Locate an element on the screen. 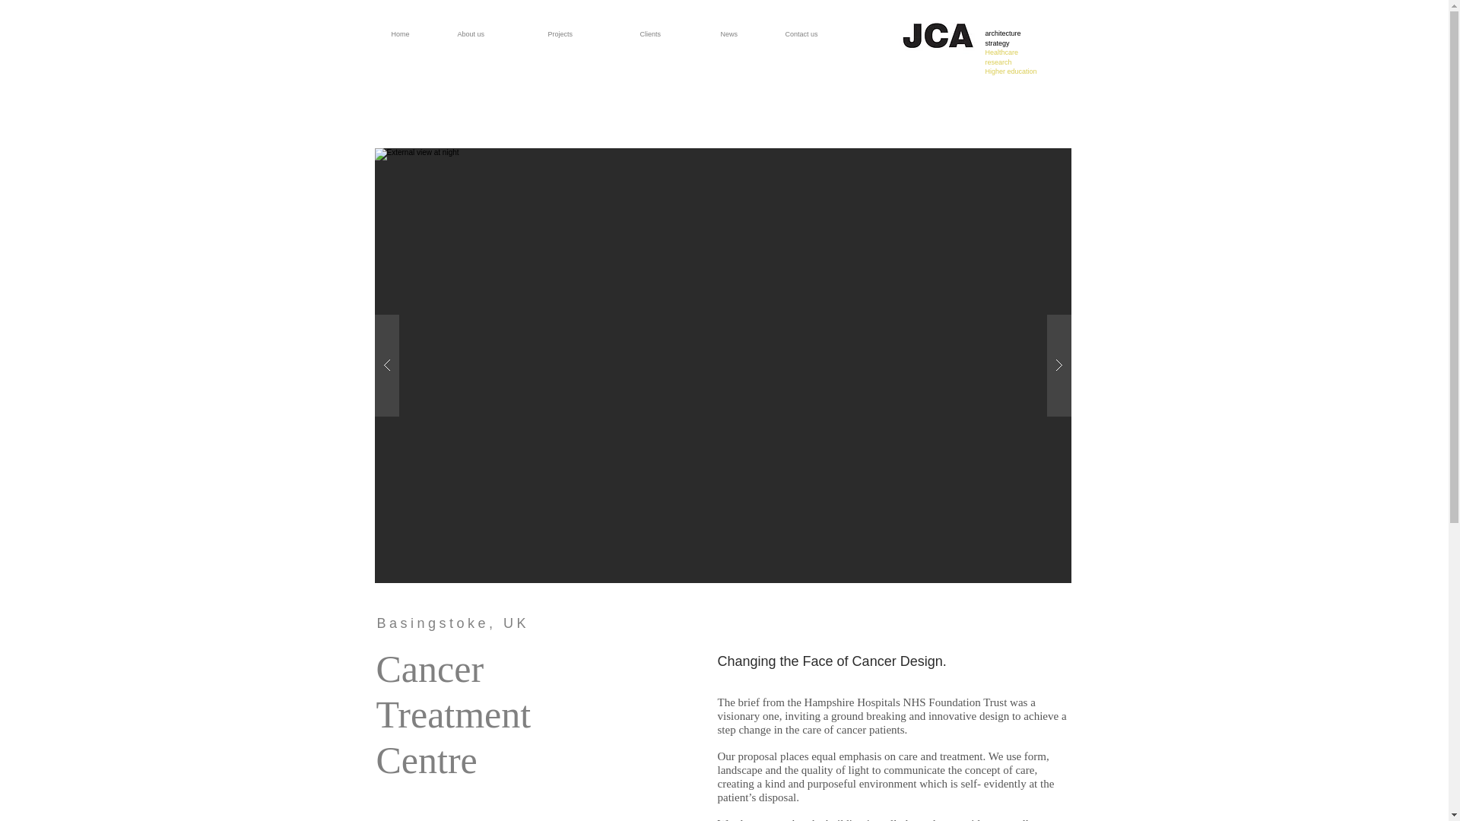  Contact us is located at coordinates (1011, 52).